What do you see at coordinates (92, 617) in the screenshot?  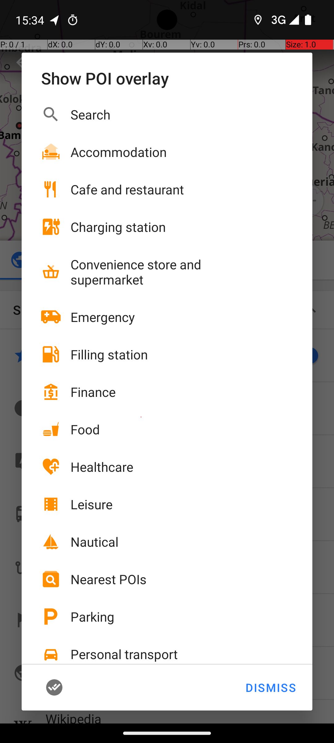 I see `Parking` at bounding box center [92, 617].